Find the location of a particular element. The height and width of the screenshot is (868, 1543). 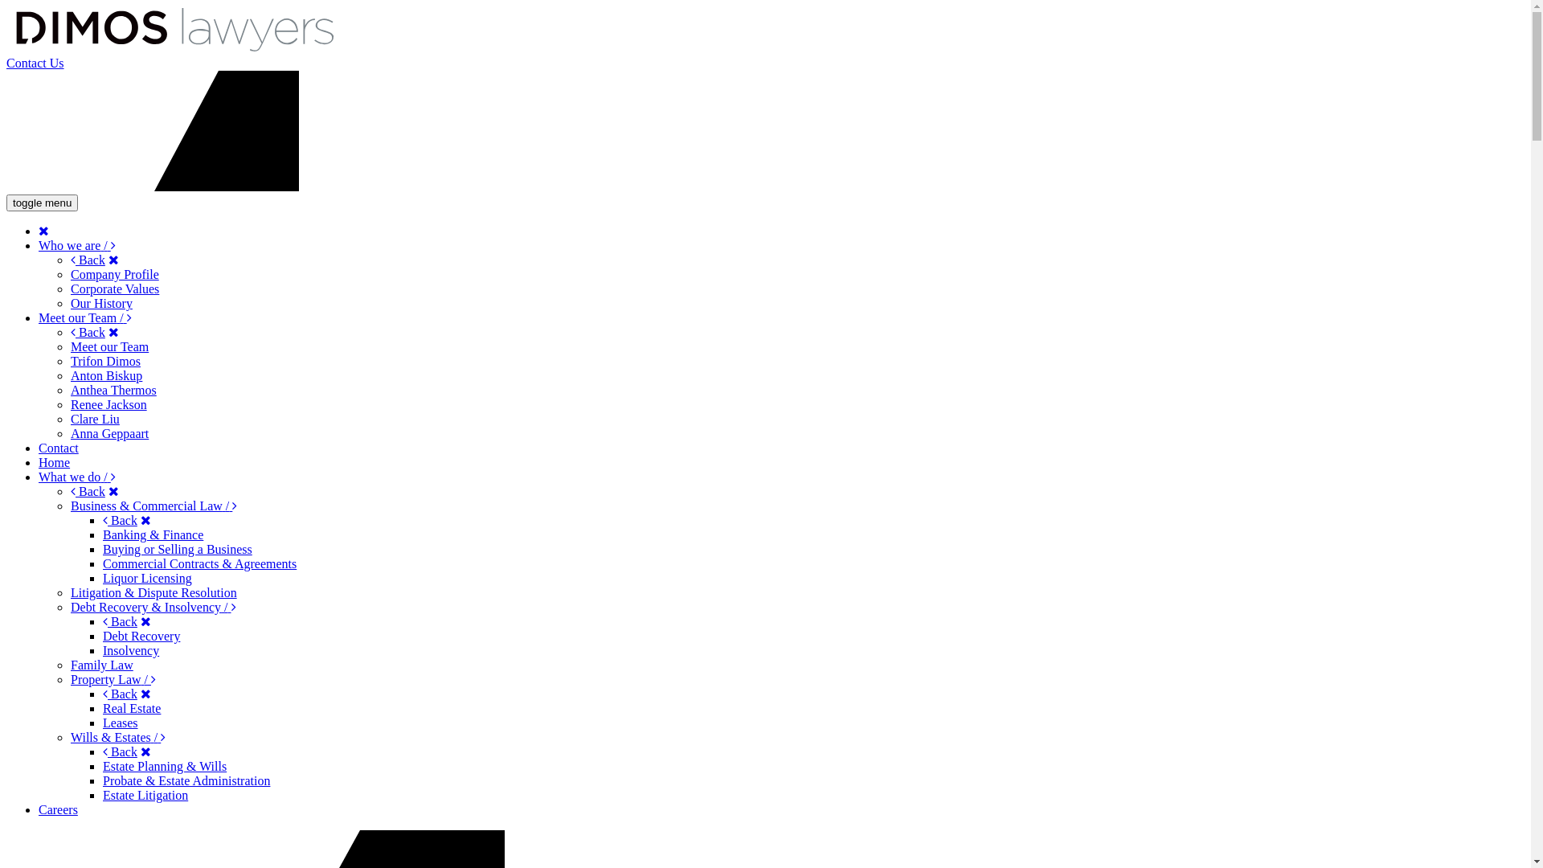

Litigation & Dispute Resolution is located at coordinates (154, 593).